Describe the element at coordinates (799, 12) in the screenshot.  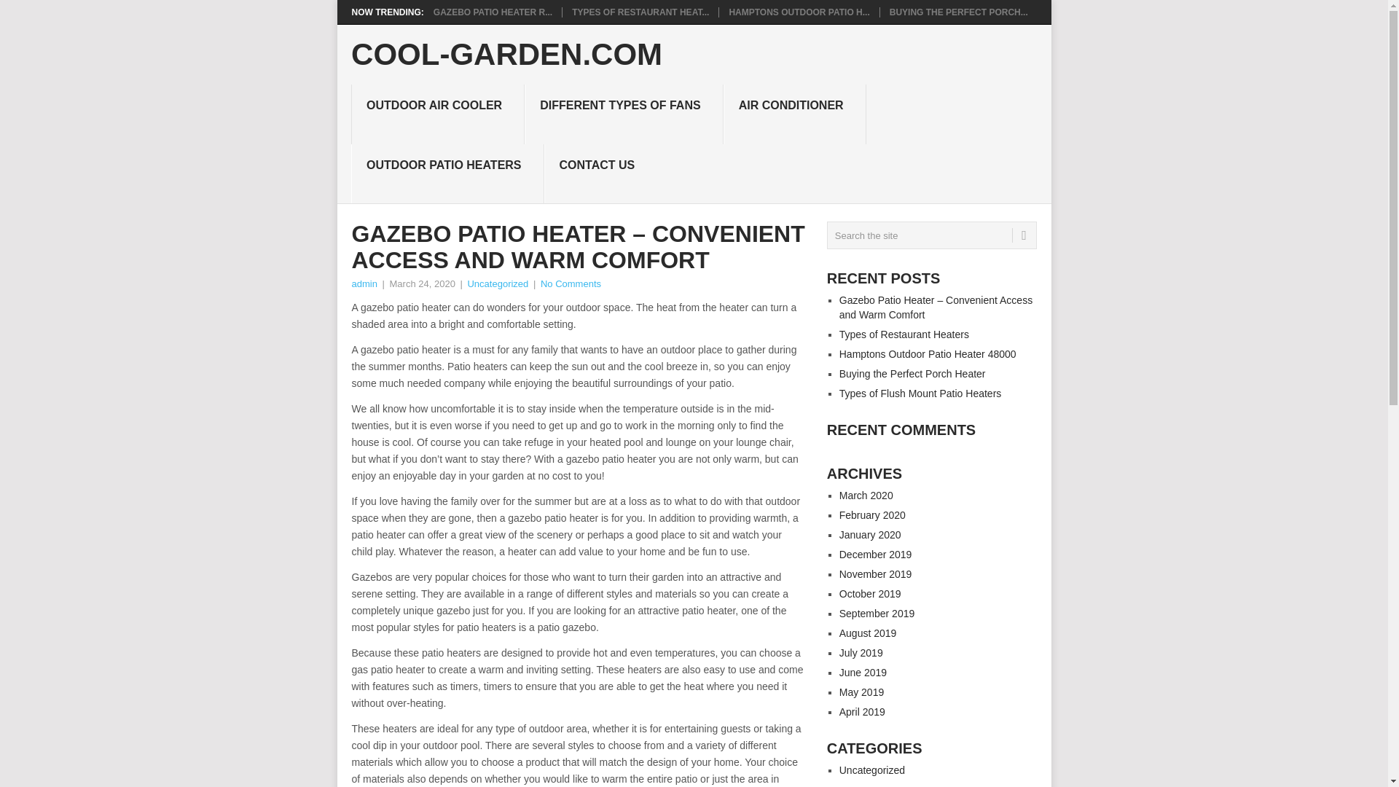
I see `HAMPTONS OUTDOOR PATIO H...` at that location.